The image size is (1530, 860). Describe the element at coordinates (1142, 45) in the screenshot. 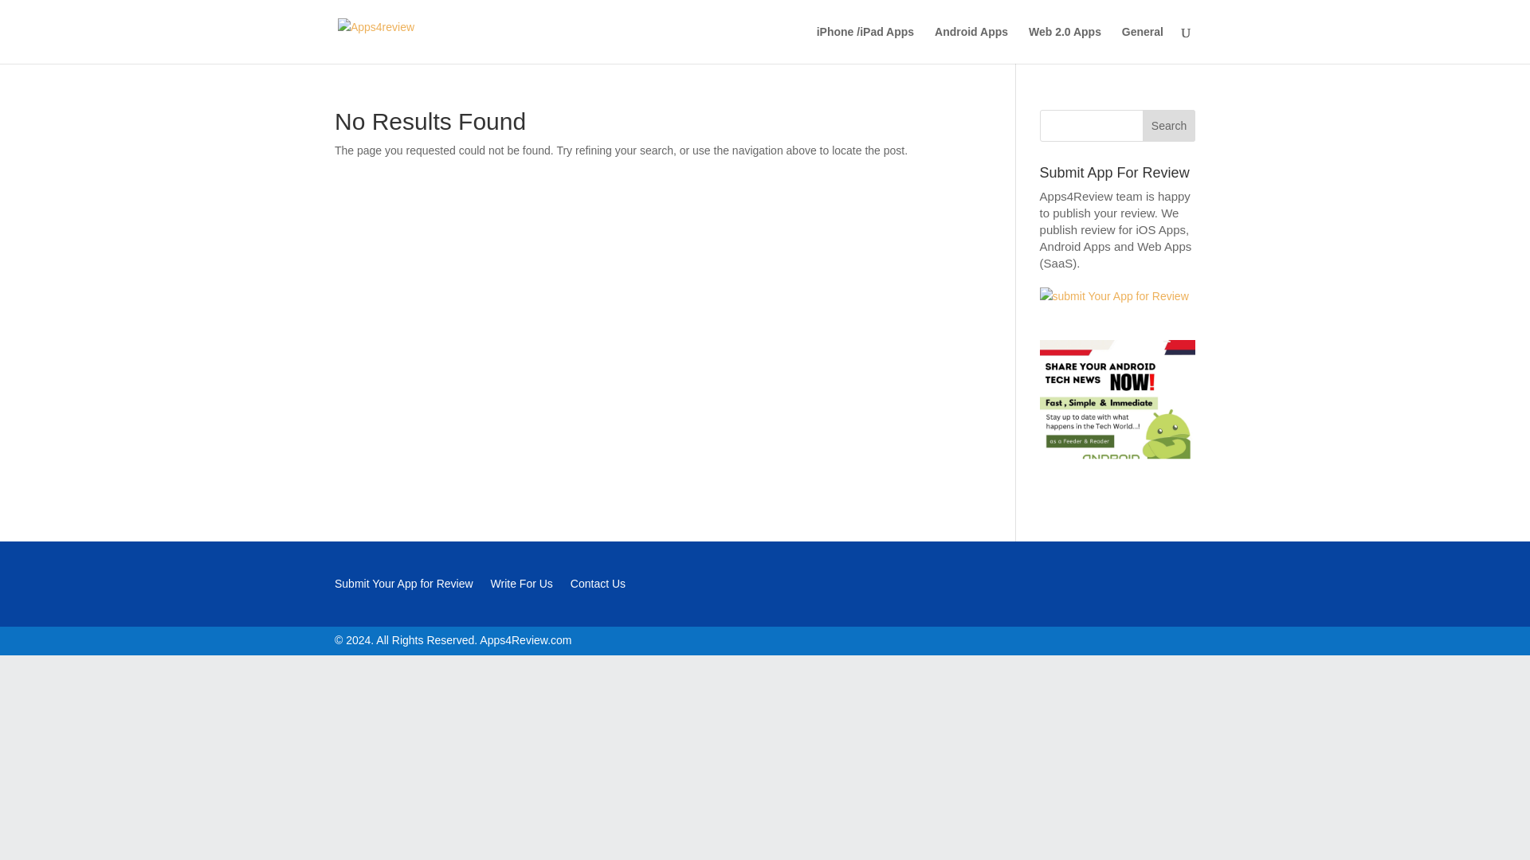

I see `General` at that location.